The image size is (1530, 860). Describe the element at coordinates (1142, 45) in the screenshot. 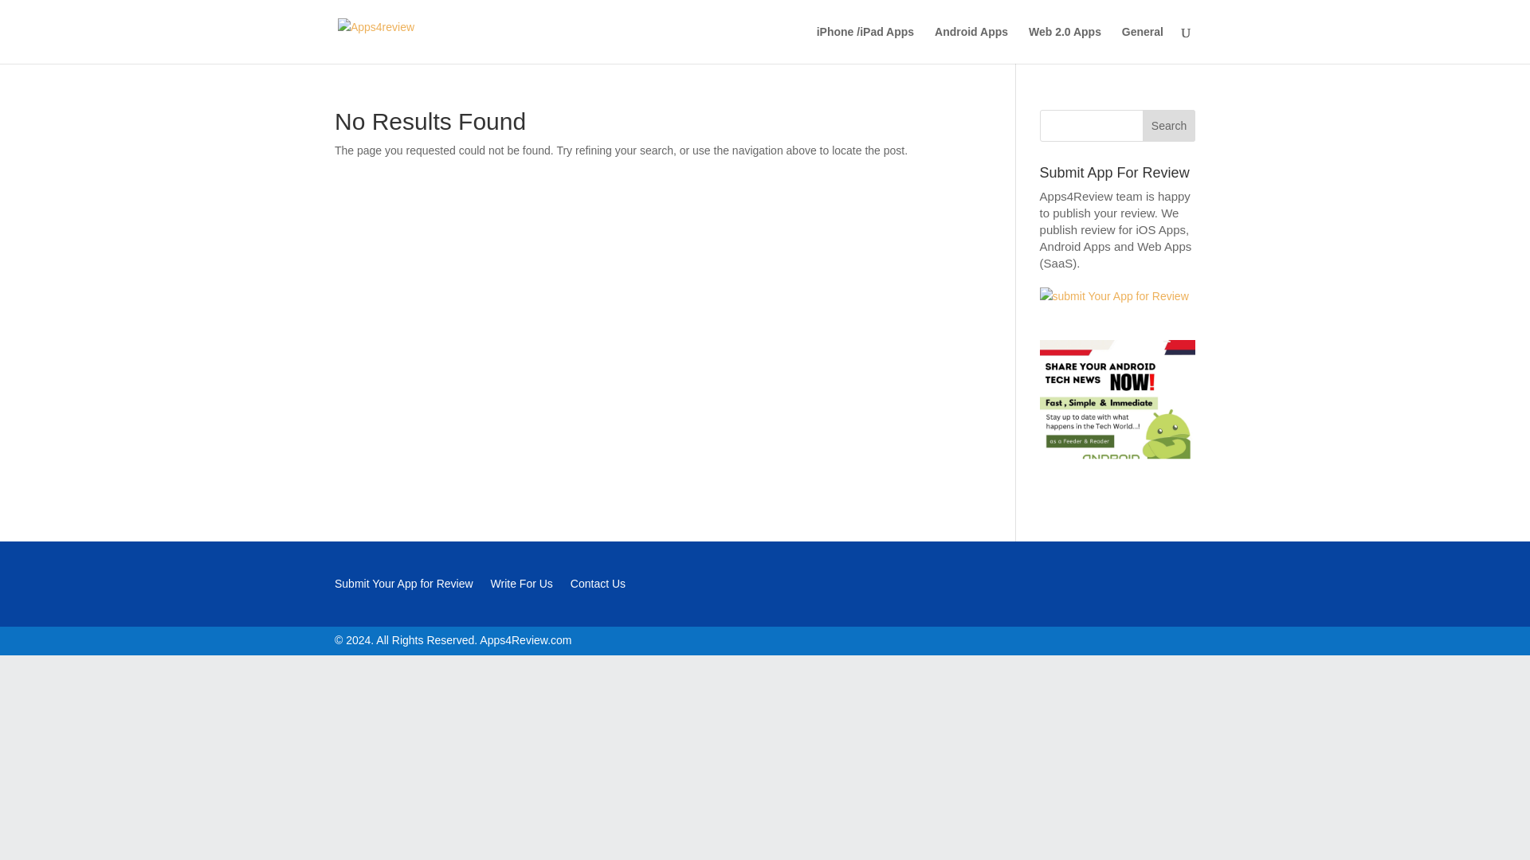

I see `General` at that location.